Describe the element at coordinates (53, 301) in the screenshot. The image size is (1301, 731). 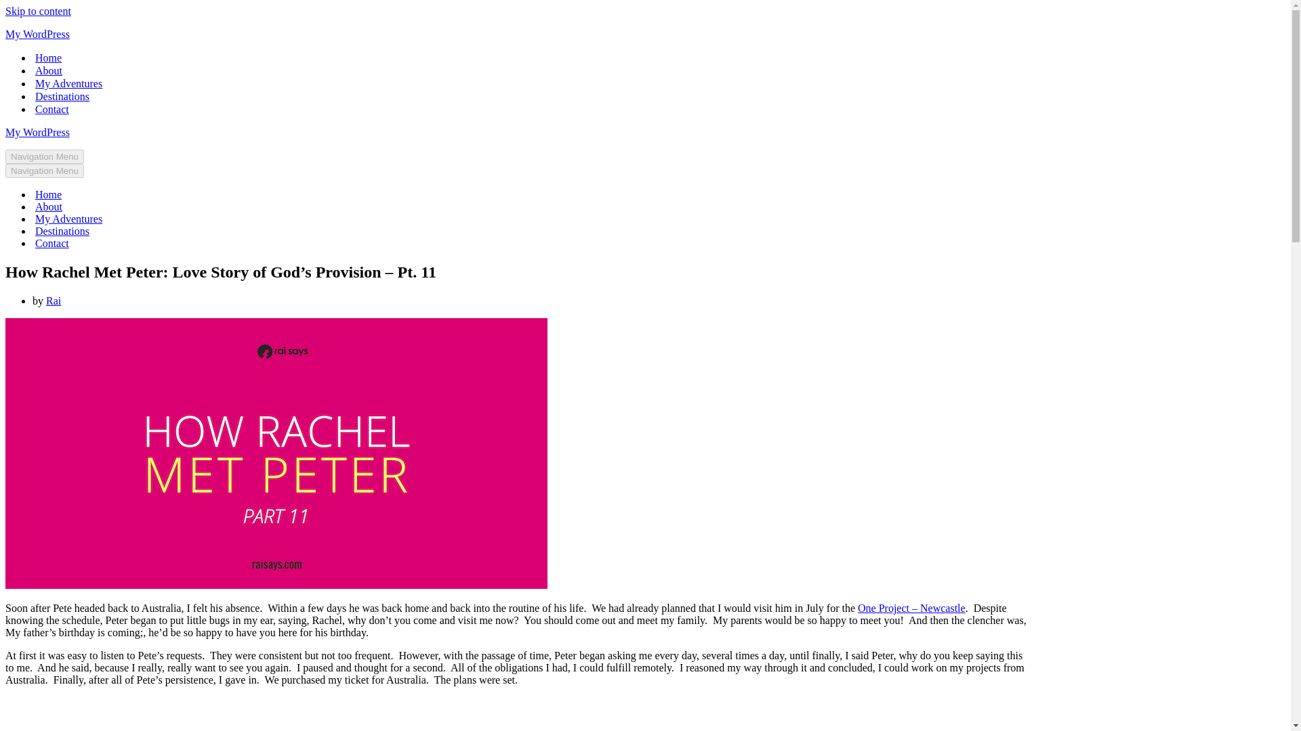
I see `Rai` at that location.